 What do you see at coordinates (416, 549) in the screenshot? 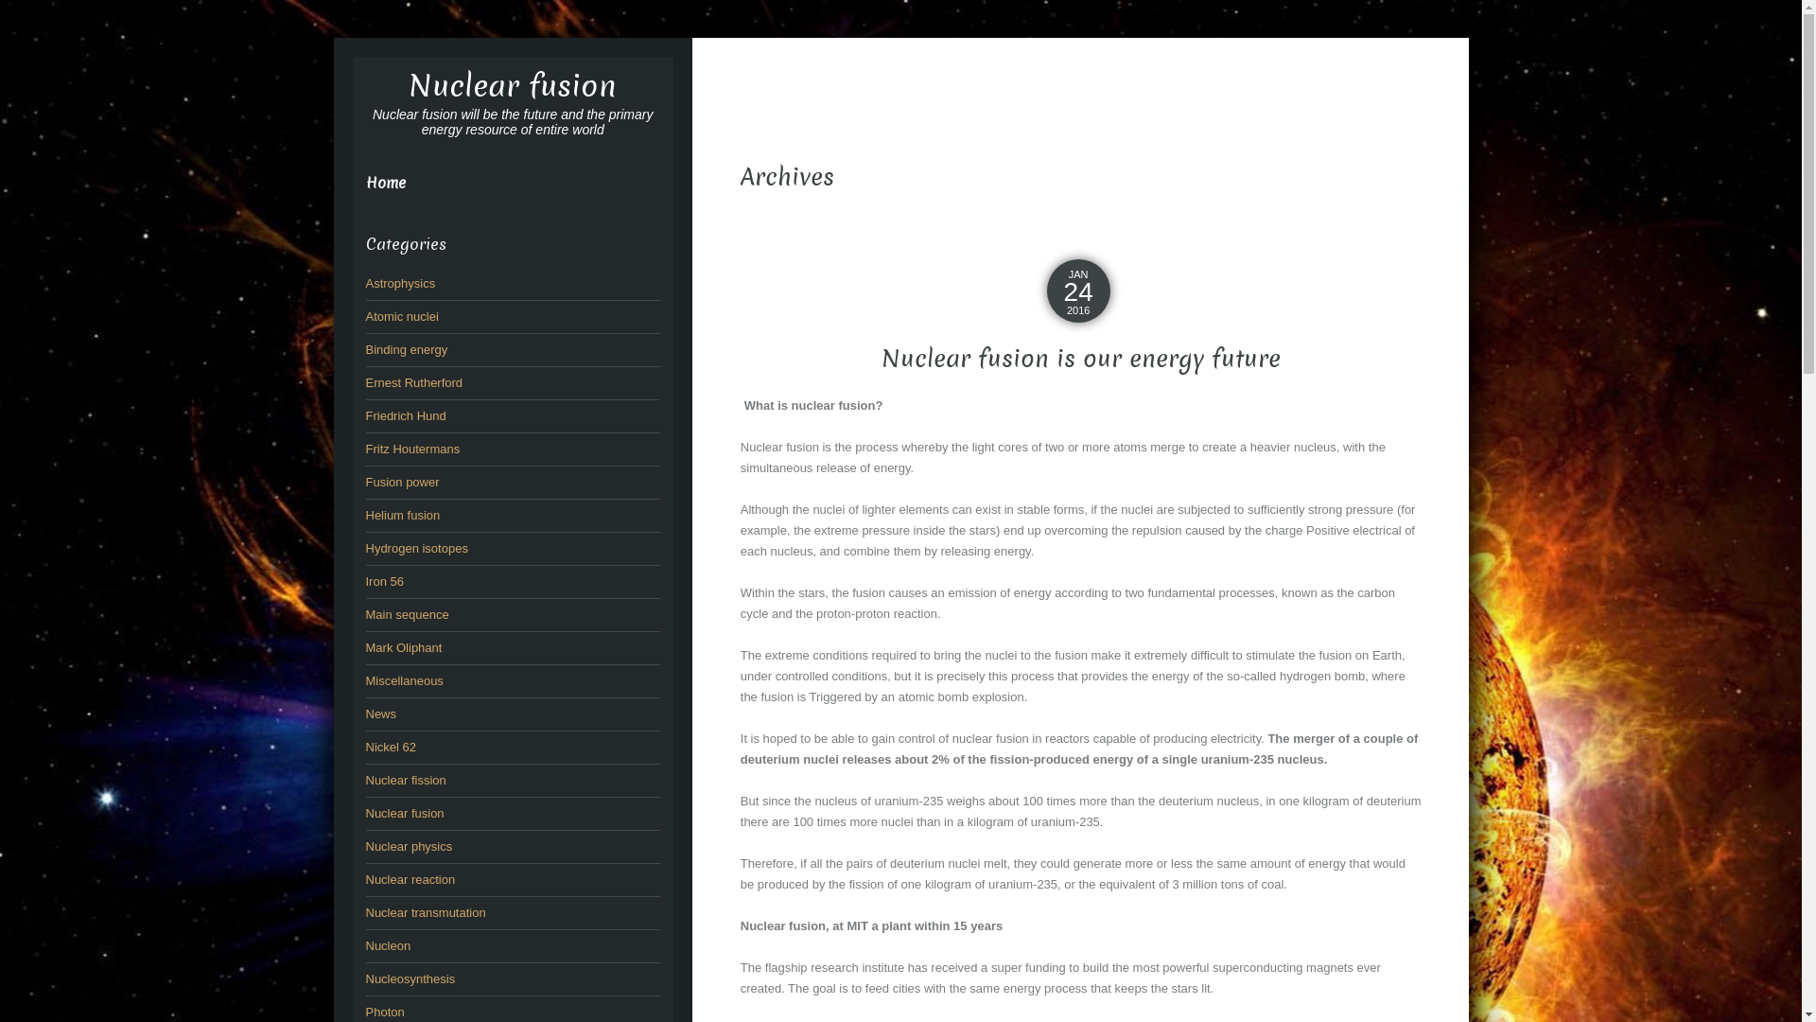
I see `Hydrogen isotopes` at bounding box center [416, 549].